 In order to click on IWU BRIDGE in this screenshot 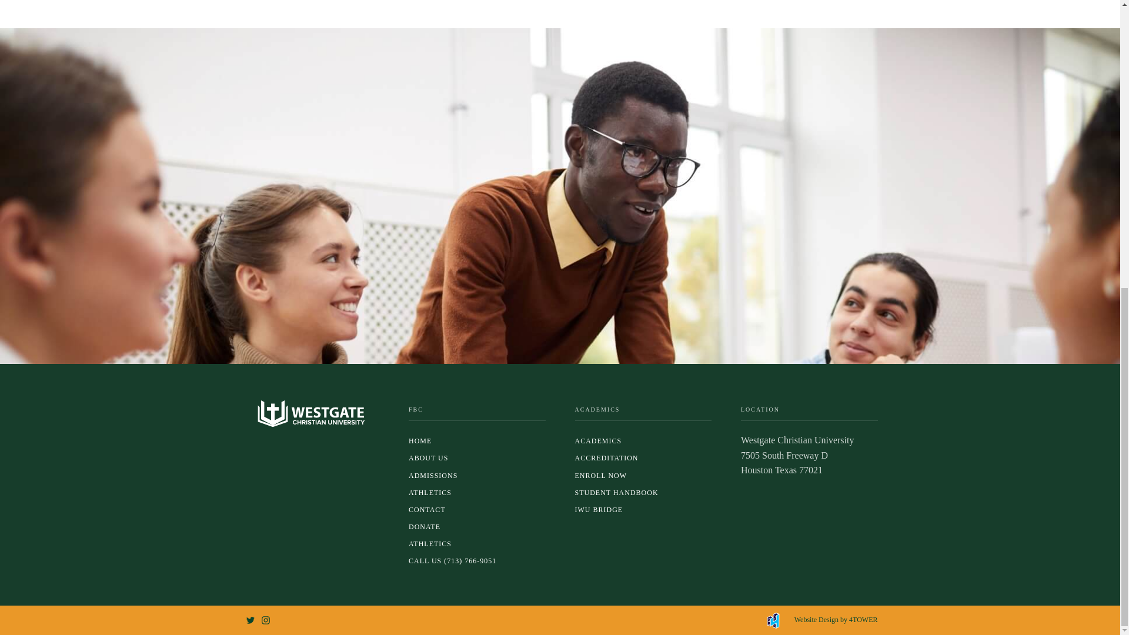, I will do `click(643, 510)`.